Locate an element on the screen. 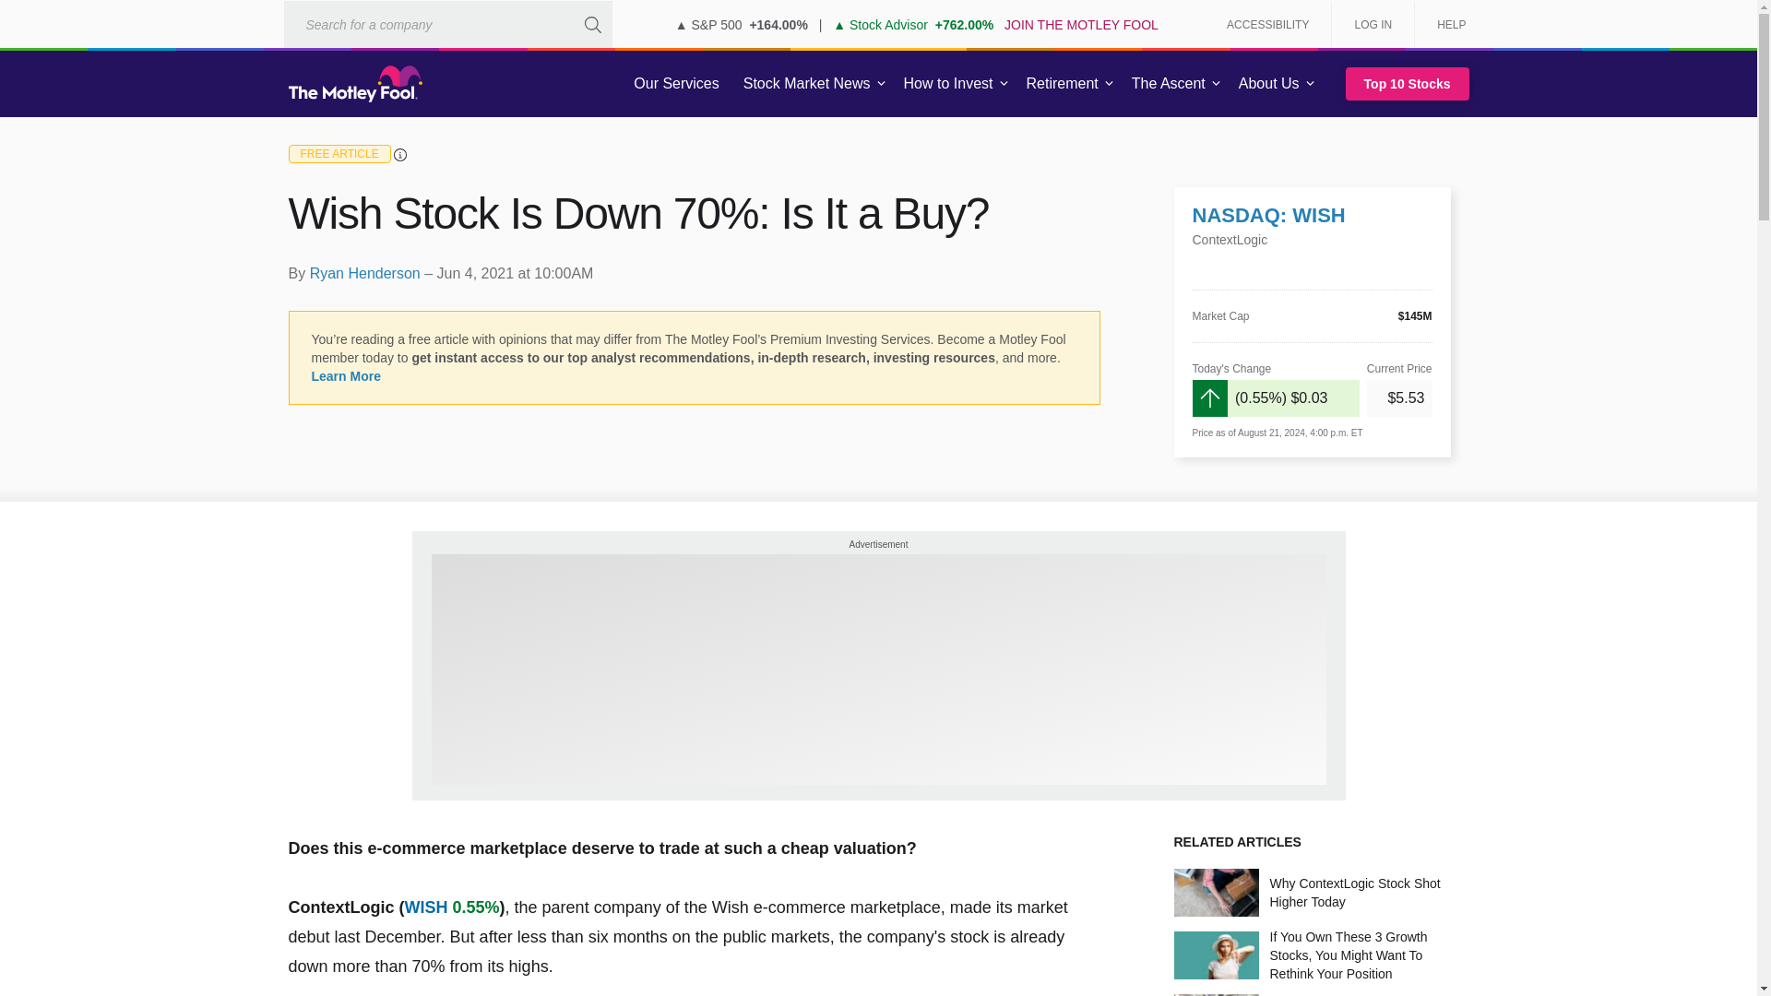  HELP is located at coordinates (1444, 24).